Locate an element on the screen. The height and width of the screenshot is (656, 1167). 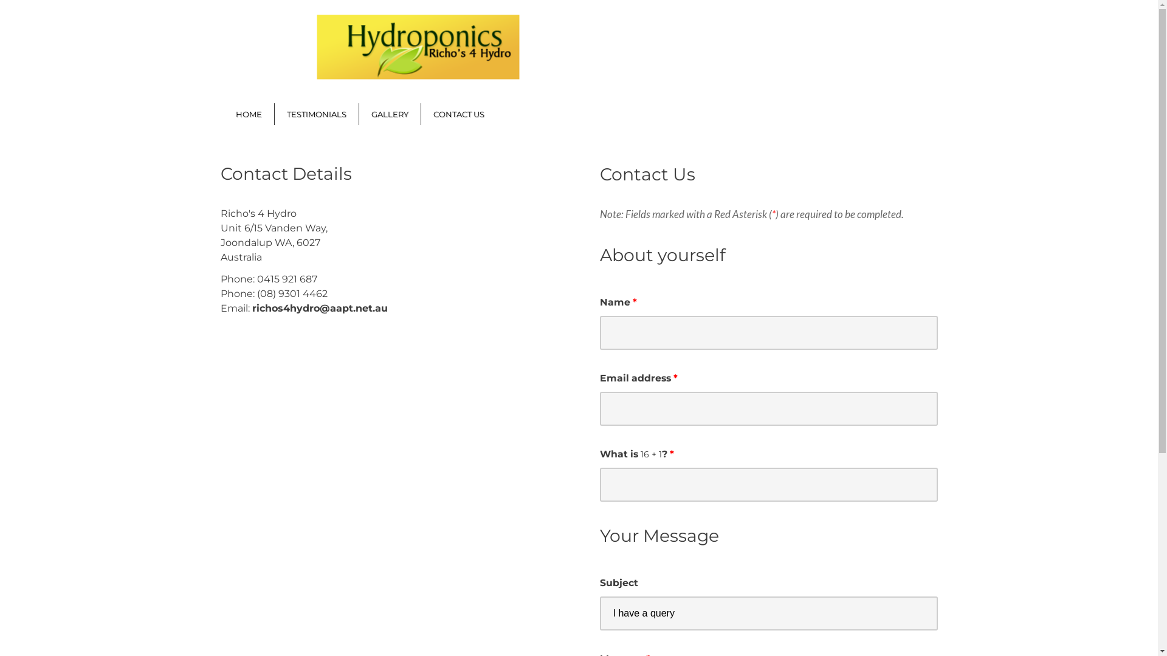
CONTACT US is located at coordinates (458, 114).